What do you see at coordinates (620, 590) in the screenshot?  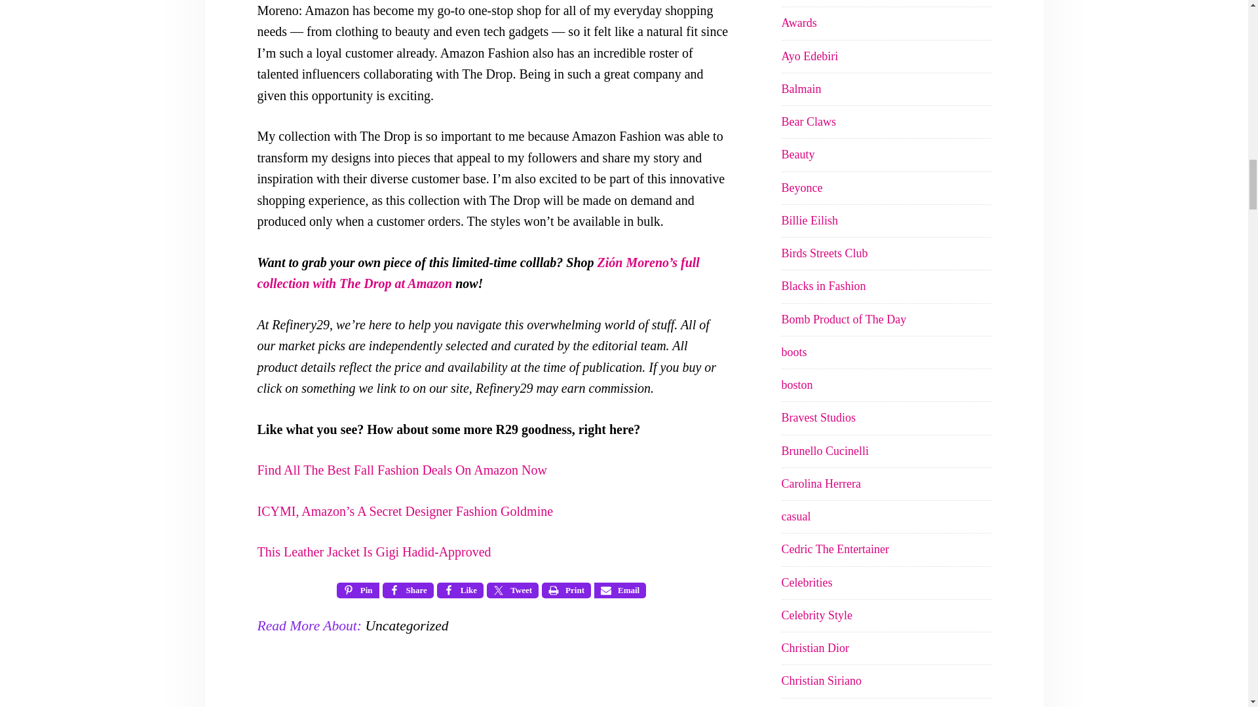 I see `Share via Email` at bounding box center [620, 590].